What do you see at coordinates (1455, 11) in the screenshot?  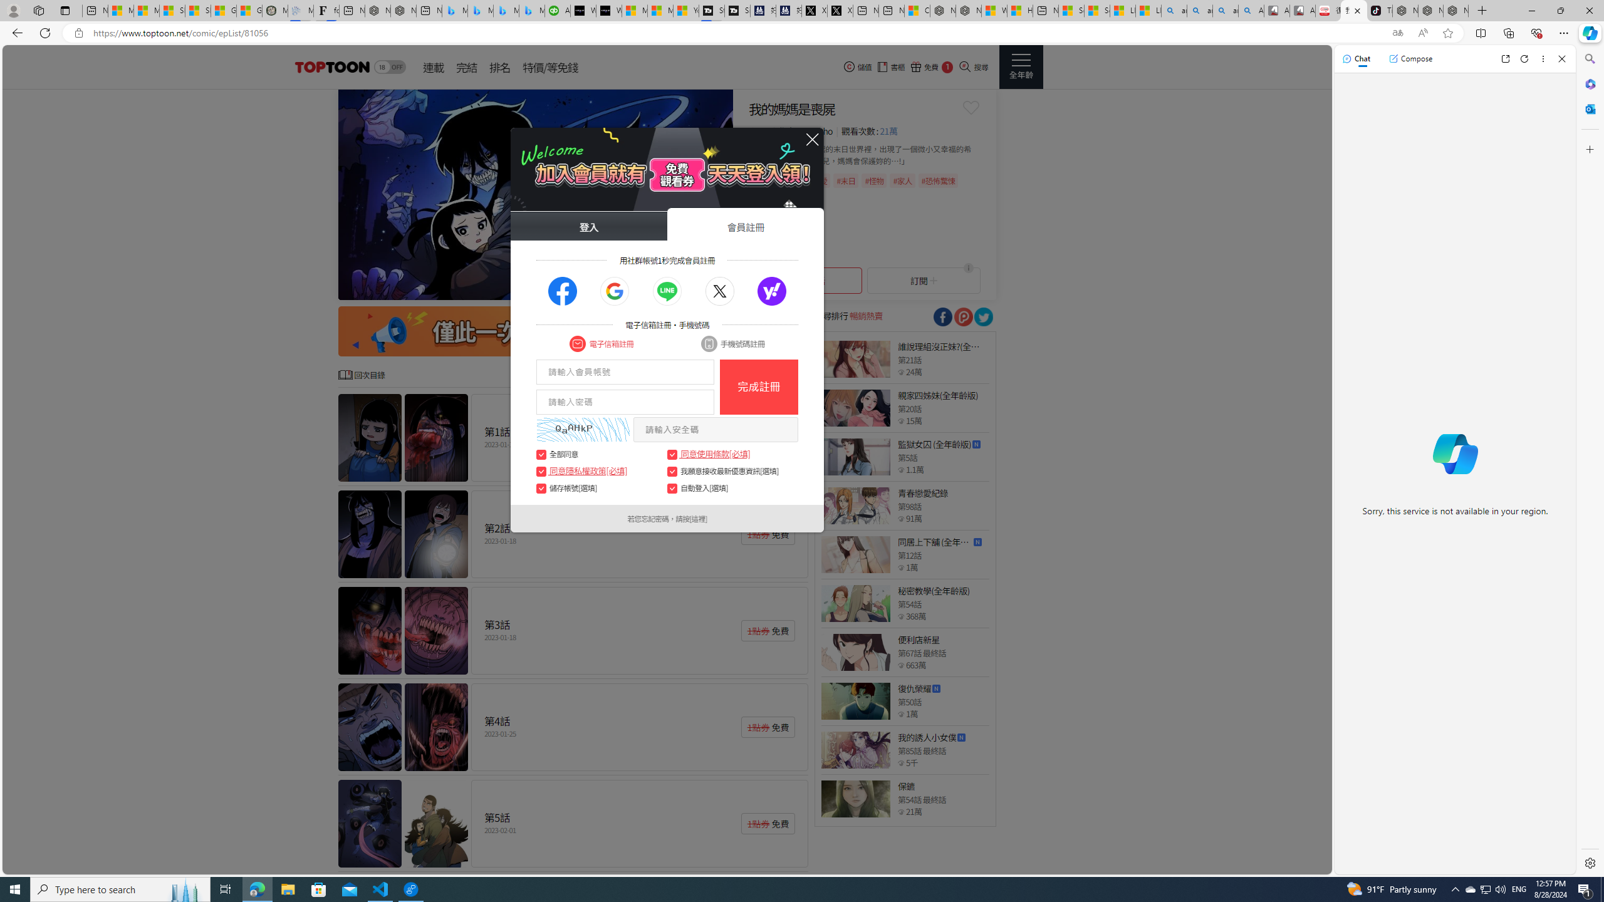 I see `Nordace - Siena Pro 15 Essential Set` at bounding box center [1455, 11].